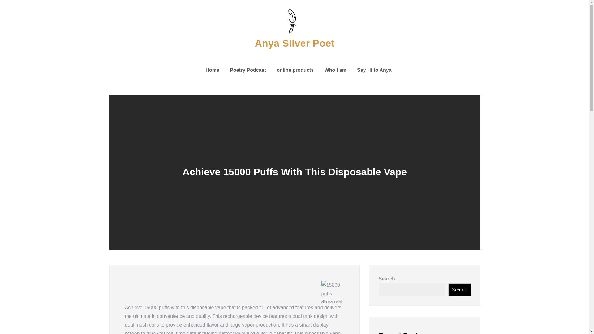 Image resolution: width=594 pixels, height=334 pixels. I want to click on online products, so click(295, 70).